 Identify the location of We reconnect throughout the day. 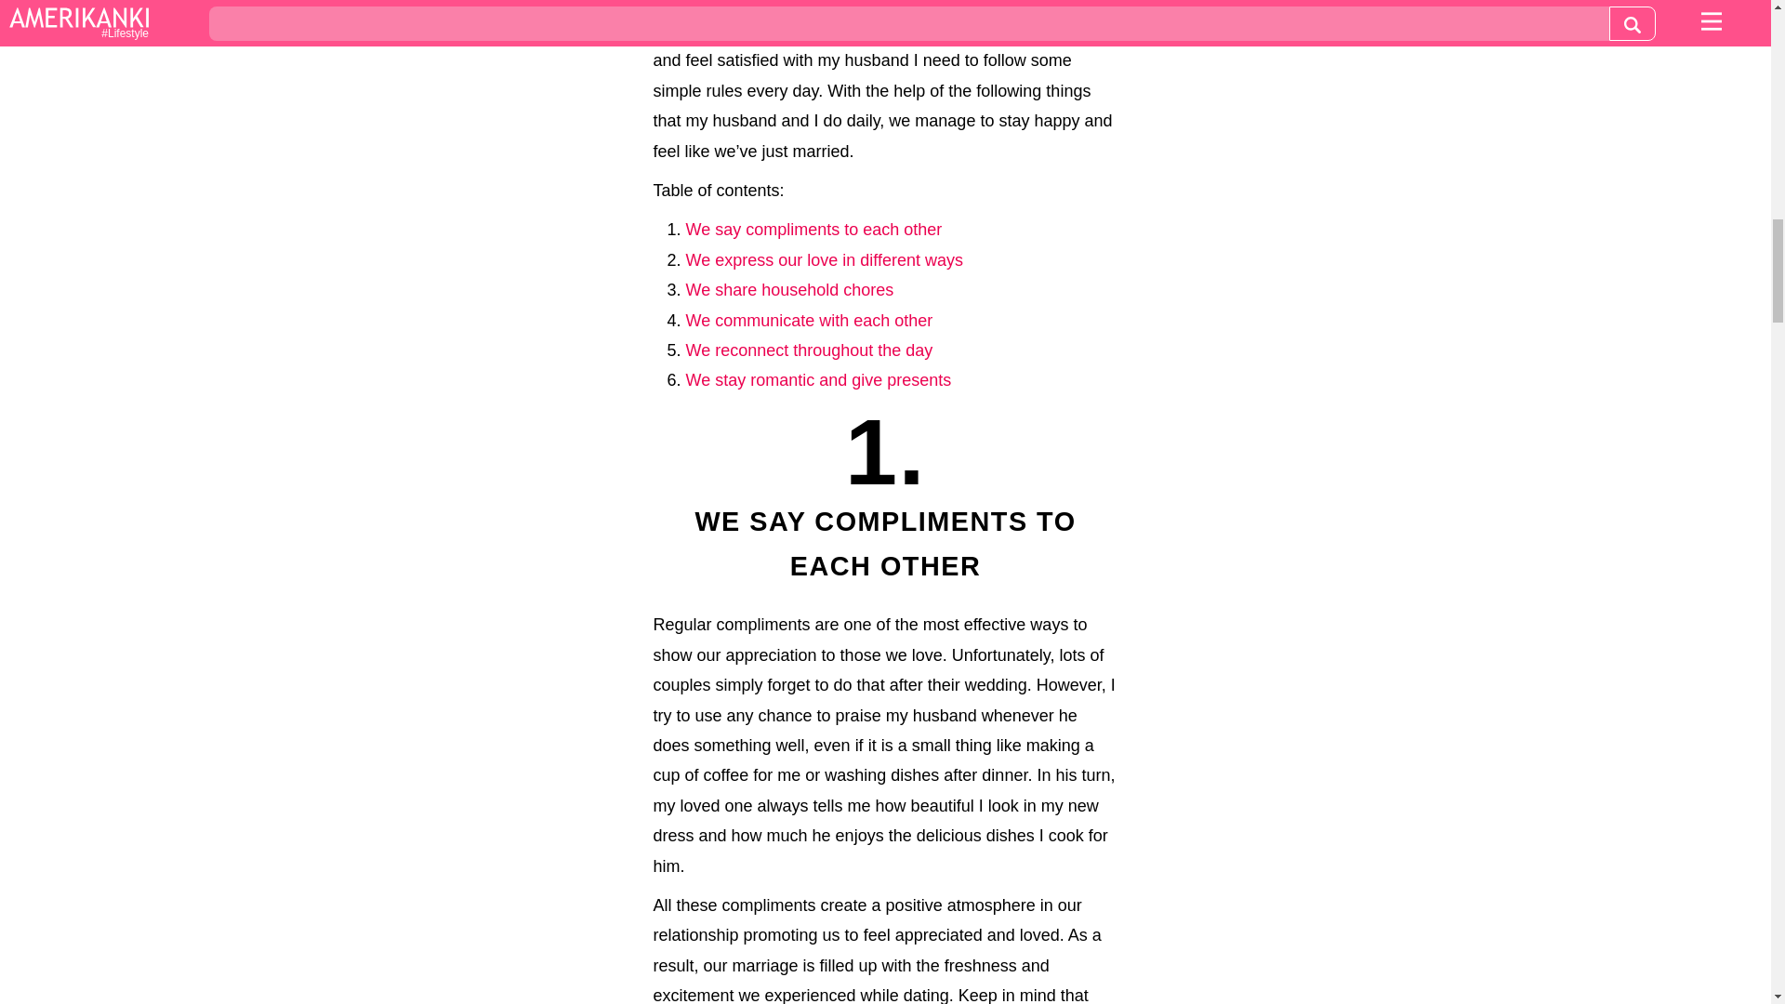
(809, 350).